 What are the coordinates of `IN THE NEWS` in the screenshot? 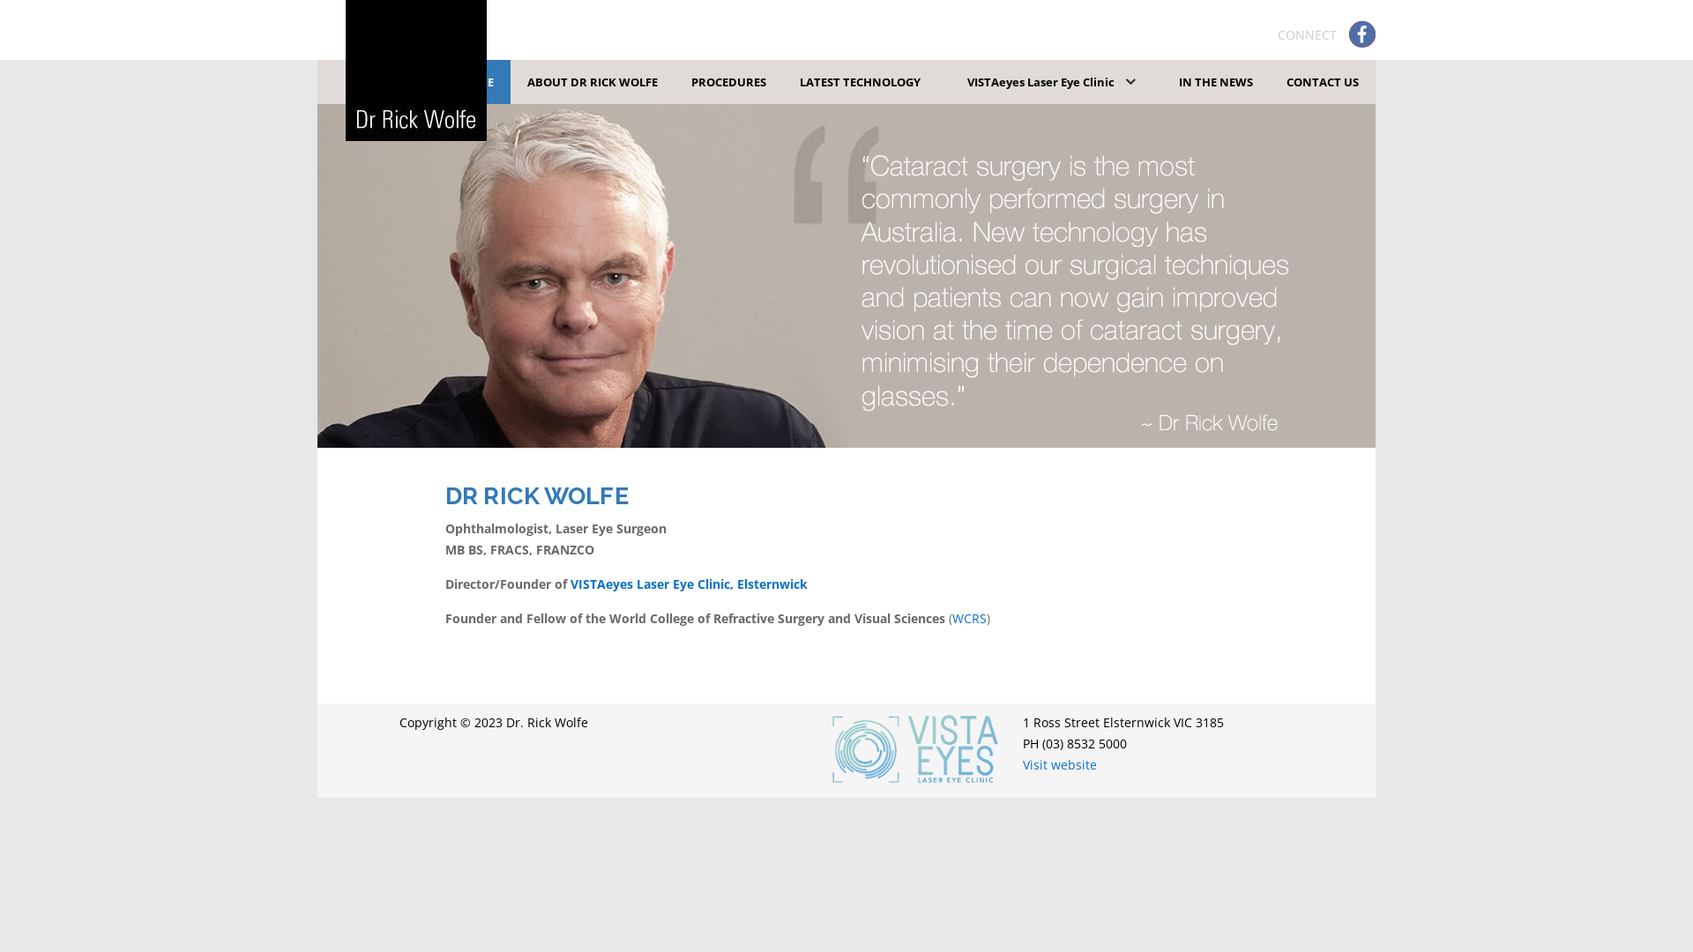 It's located at (1216, 82).